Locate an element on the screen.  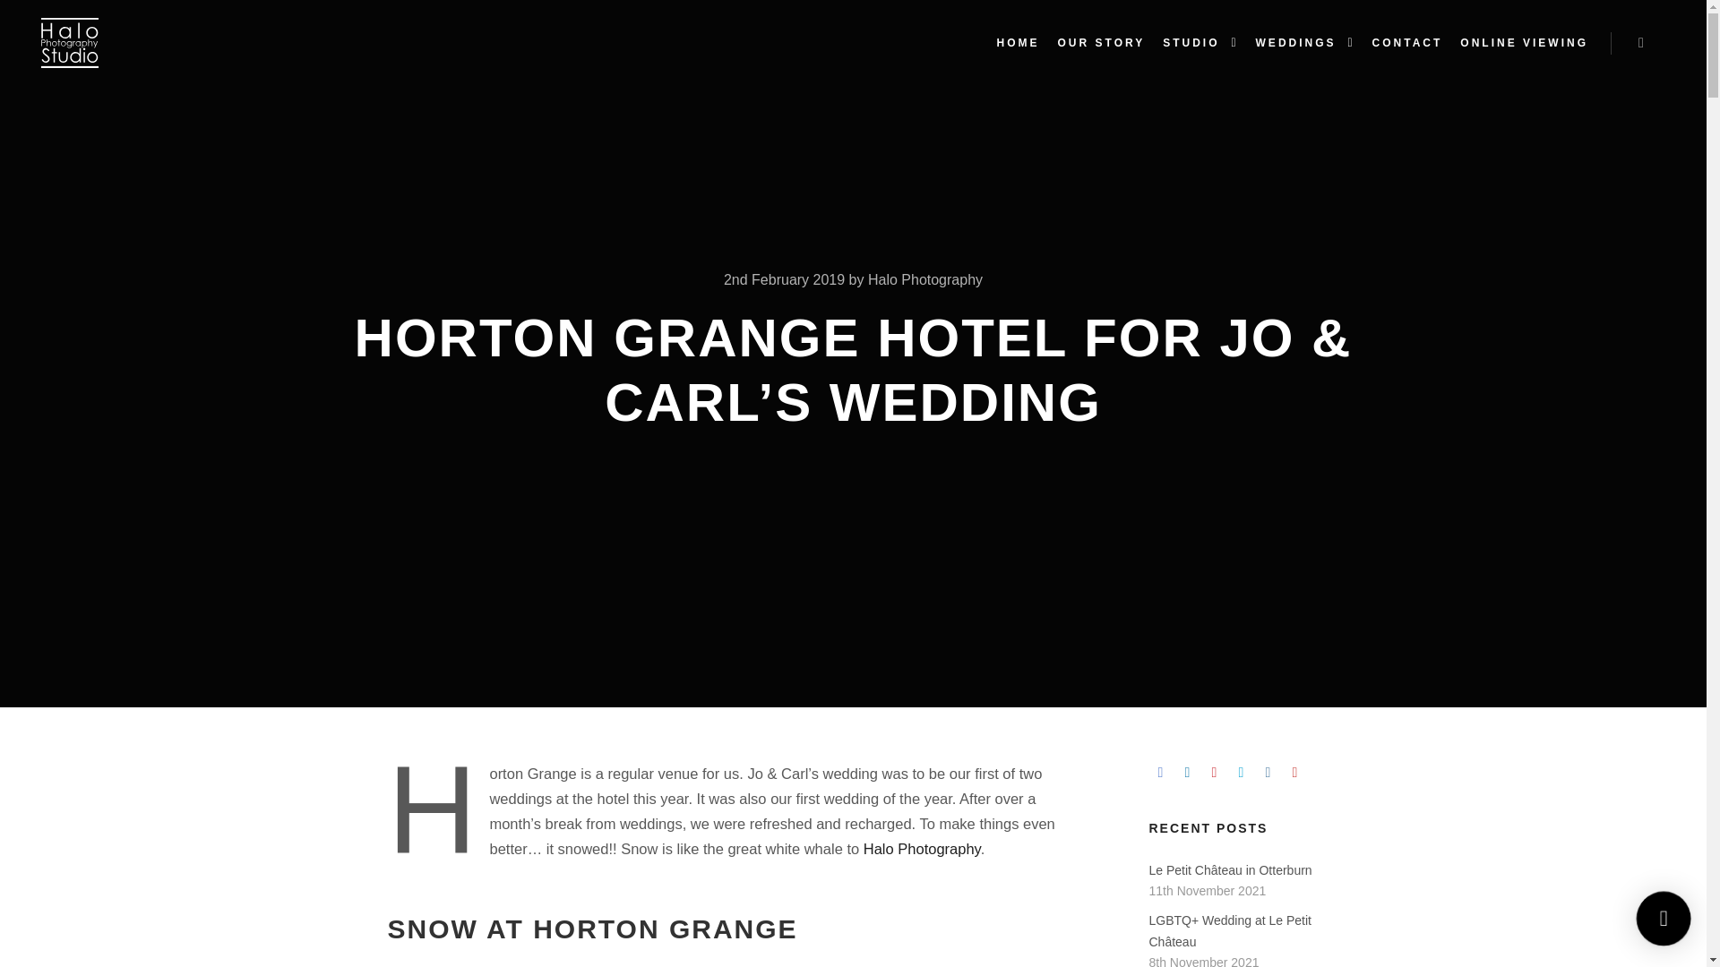
Halo Photography is located at coordinates (924, 279).